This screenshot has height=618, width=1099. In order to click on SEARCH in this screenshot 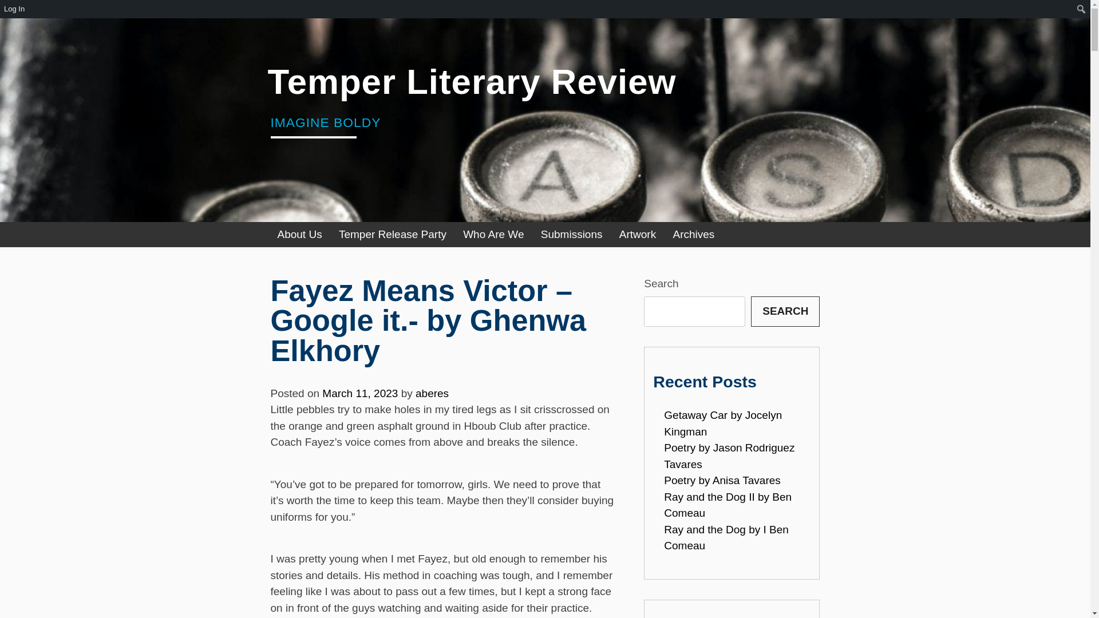, I will do `click(785, 311)`.